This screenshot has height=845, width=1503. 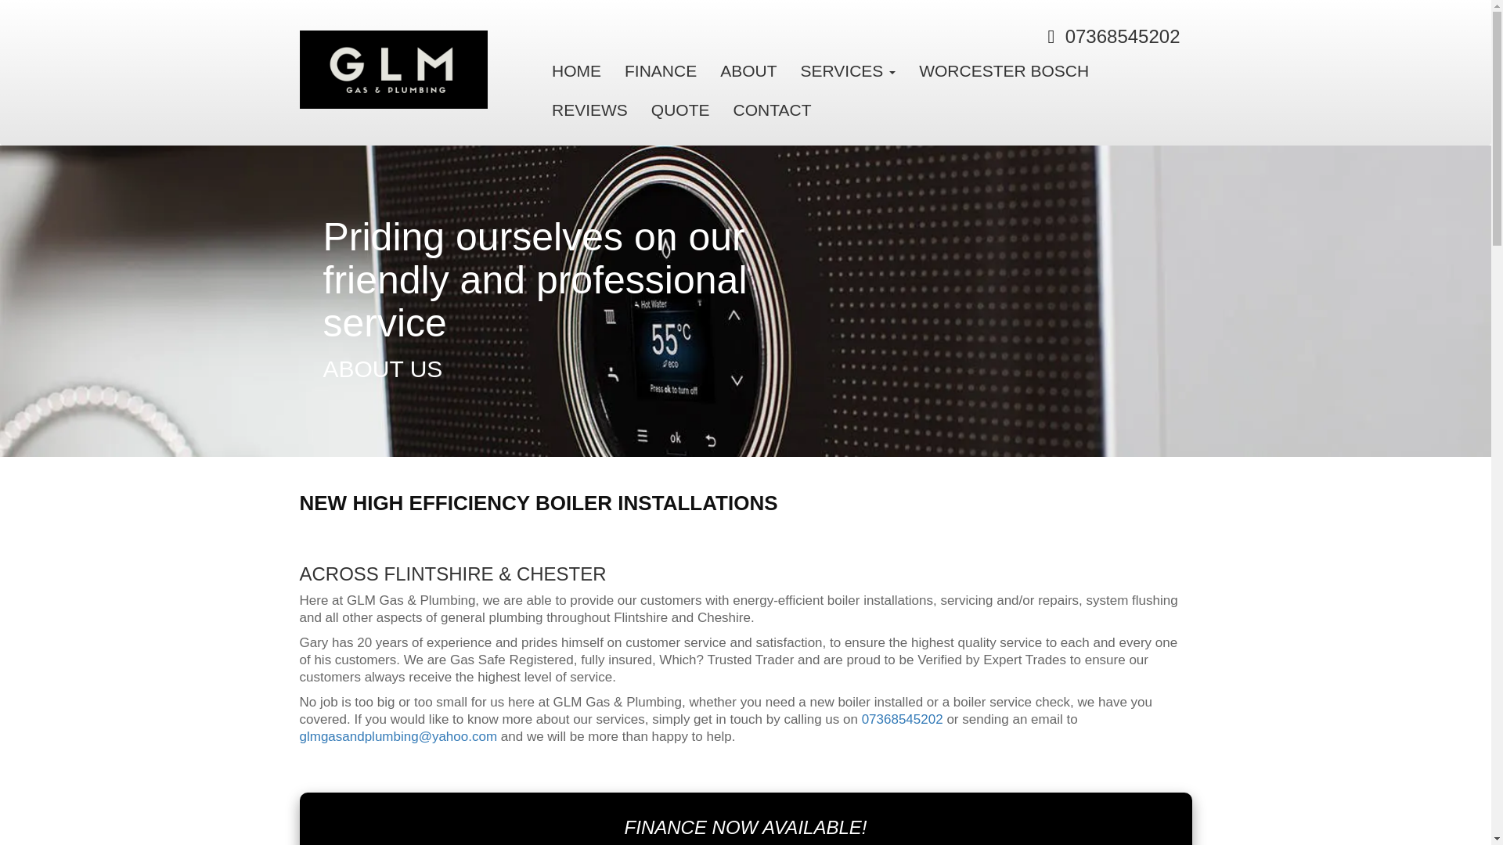 What do you see at coordinates (589, 110) in the screenshot?
I see `REVIEWS` at bounding box center [589, 110].